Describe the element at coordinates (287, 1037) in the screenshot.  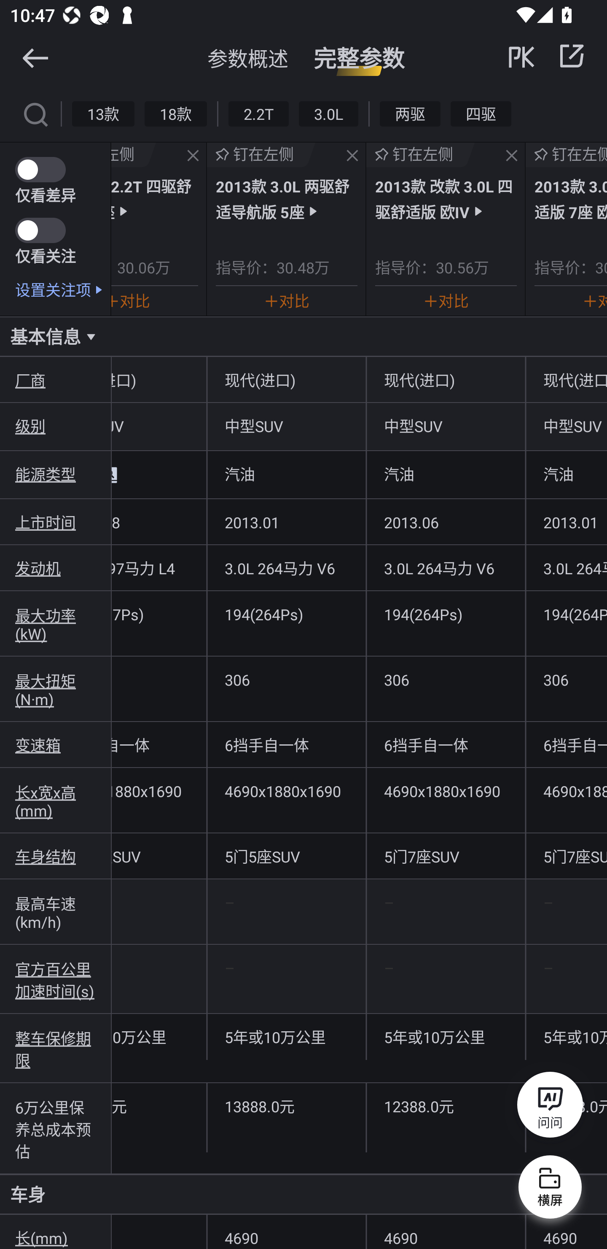
I see `5年或10万公里` at that location.